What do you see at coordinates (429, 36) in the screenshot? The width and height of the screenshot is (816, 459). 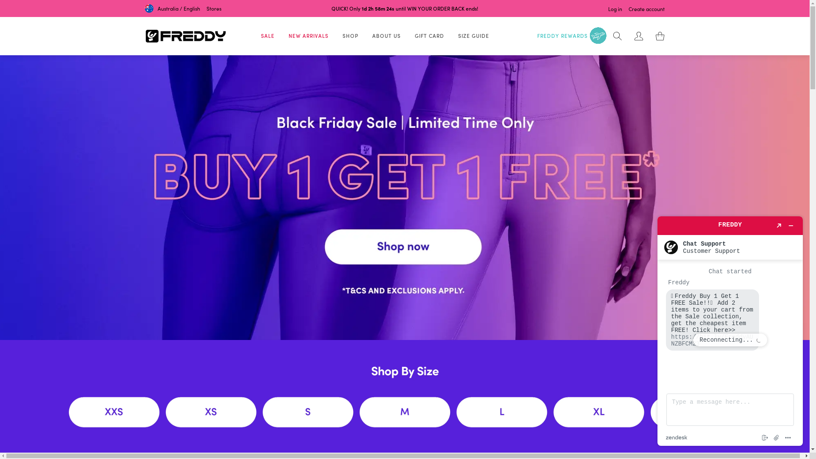 I see `GIFT CARD` at bounding box center [429, 36].